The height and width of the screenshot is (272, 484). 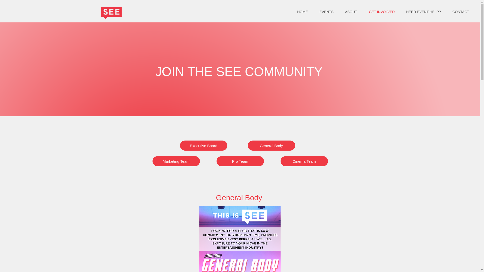 I want to click on GET INVOLVED, so click(x=382, y=12).